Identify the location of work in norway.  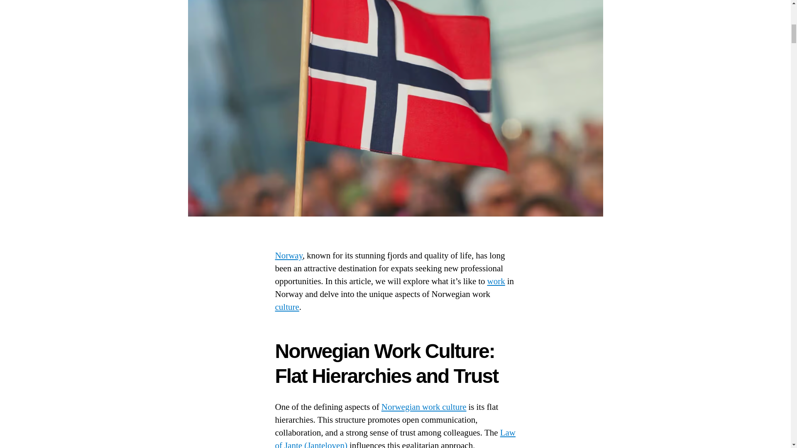
(496, 281).